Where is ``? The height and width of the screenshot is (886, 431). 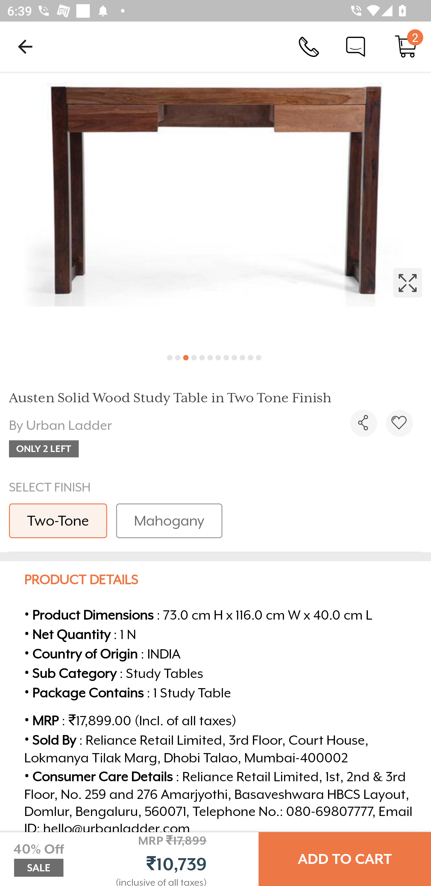
 is located at coordinates (363, 423).